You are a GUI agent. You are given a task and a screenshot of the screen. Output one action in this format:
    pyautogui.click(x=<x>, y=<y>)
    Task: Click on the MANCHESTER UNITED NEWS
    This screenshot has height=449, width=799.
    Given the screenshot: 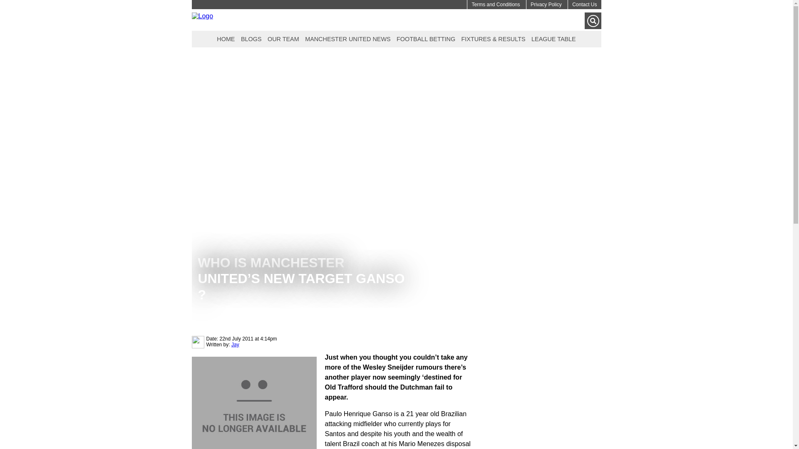 What is the action you would take?
    pyautogui.click(x=347, y=38)
    